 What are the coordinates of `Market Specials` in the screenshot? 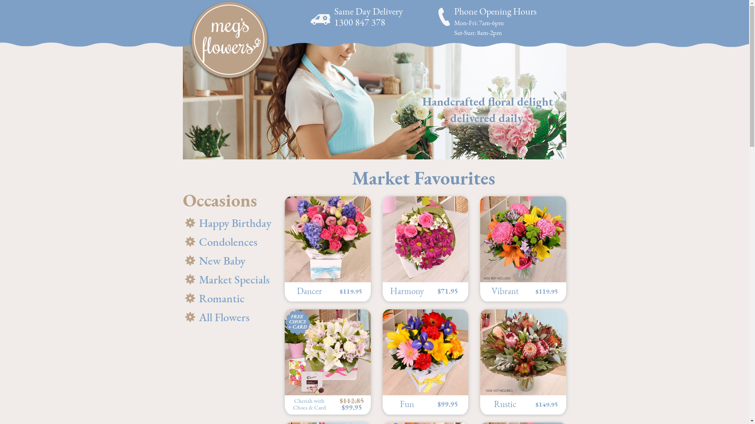 It's located at (228, 280).